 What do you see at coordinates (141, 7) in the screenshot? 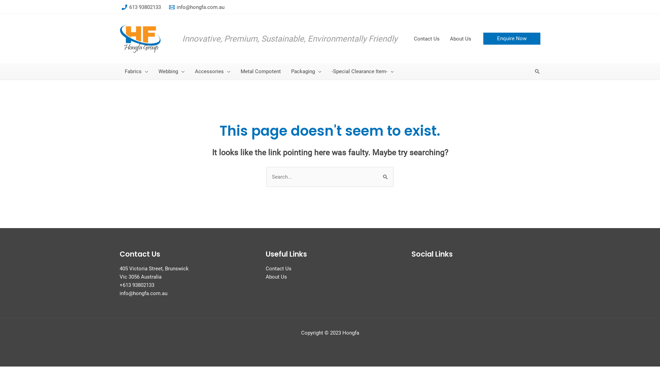
I see `613 93802133` at bounding box center [141, 7].